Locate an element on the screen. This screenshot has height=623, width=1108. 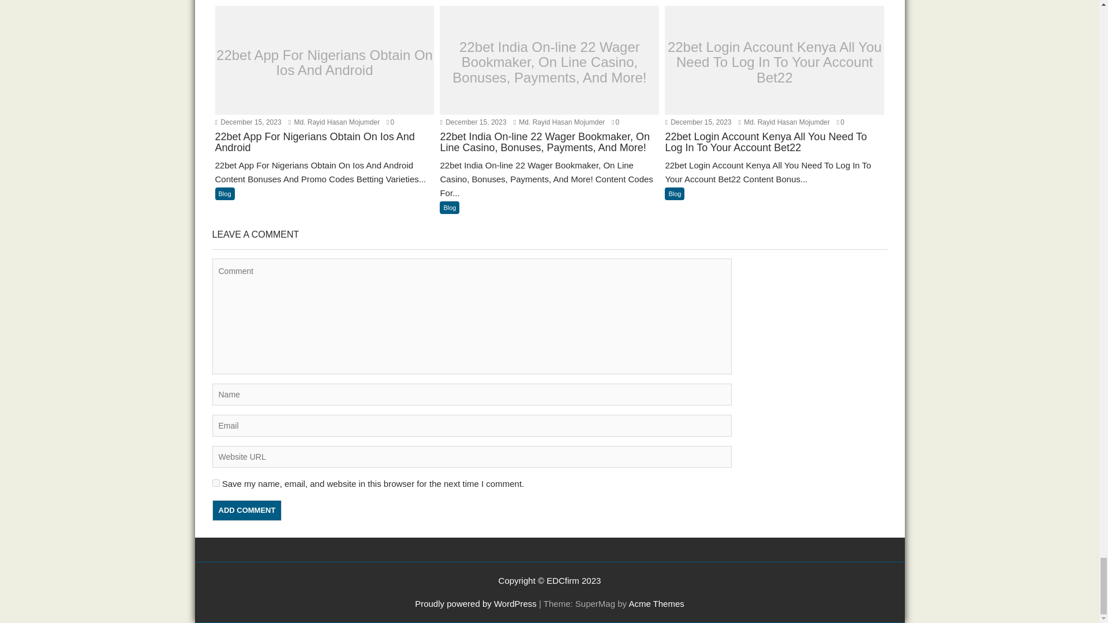
0 is located at coordinates (390, 122).